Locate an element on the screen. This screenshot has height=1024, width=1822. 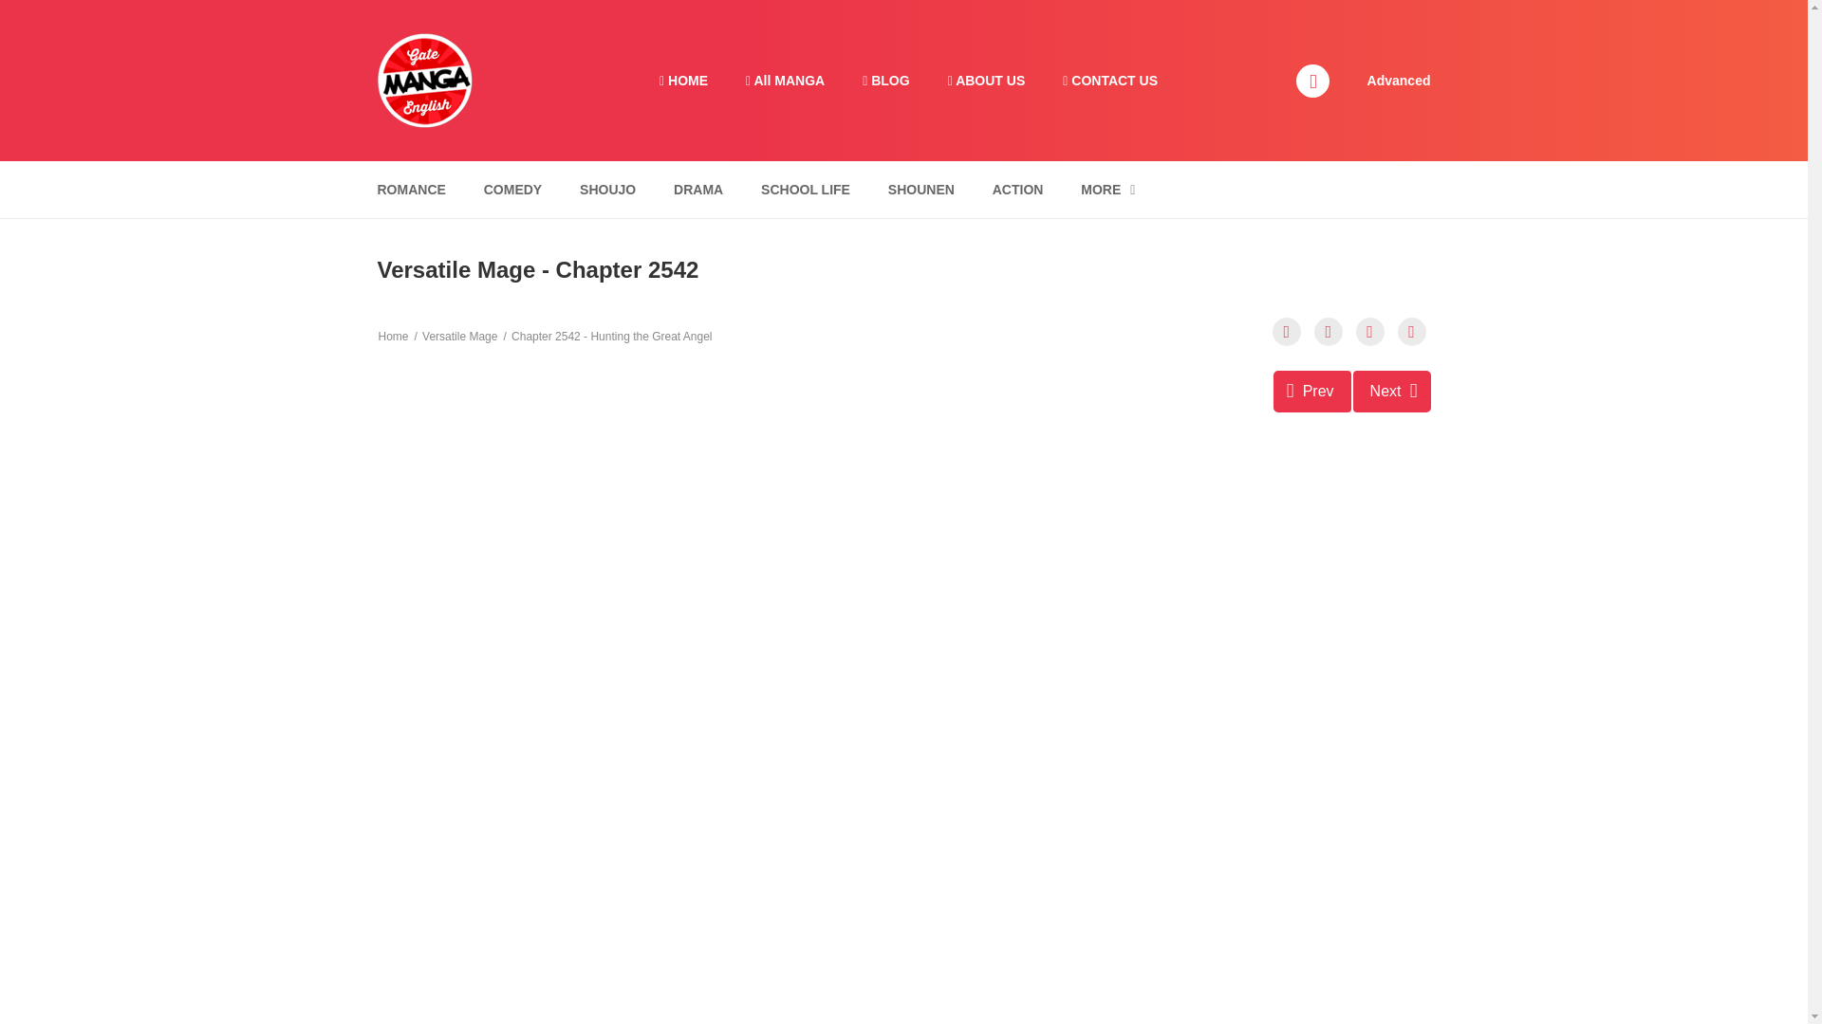
BLOG is located at coordinates (884, 81).